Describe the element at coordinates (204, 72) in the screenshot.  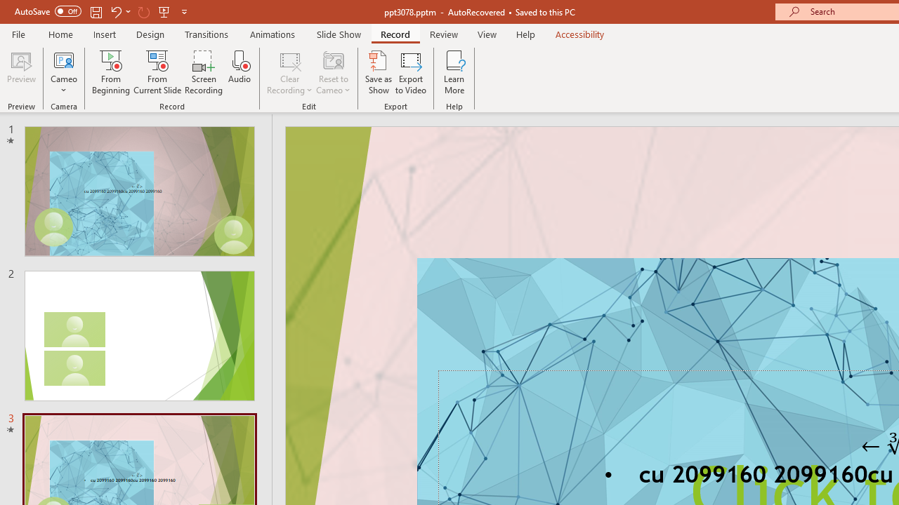
I see `Screen Recording` at that location.